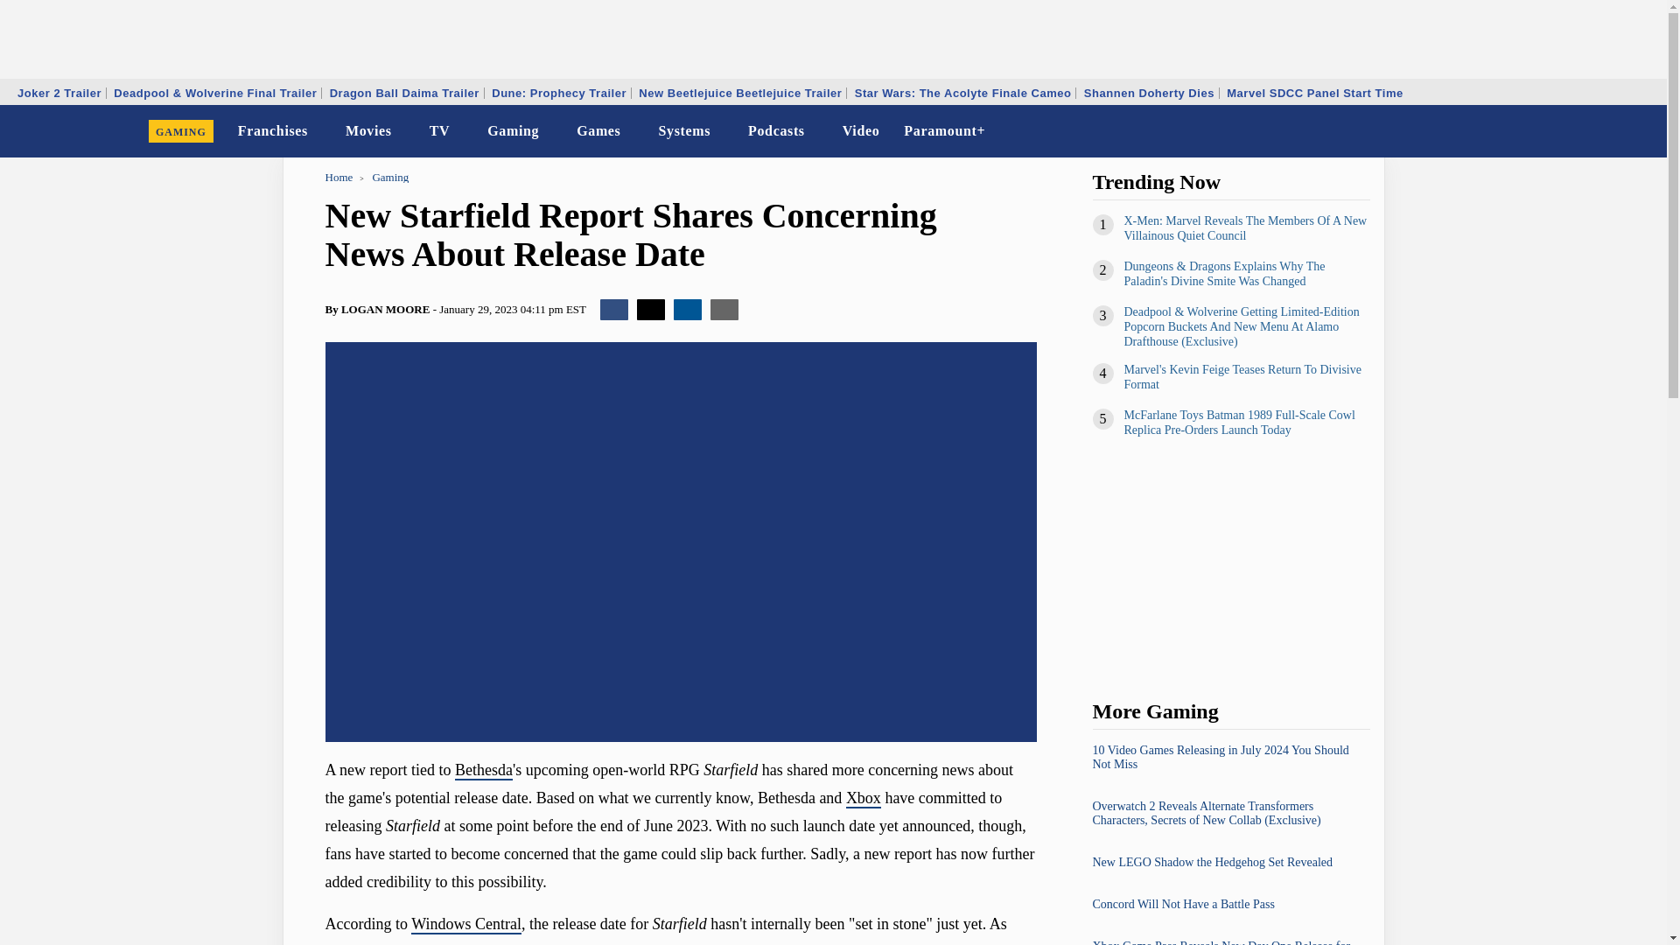  Describe the element at coordinates (404, 93) in the screenshot. I see `Dragon Ball Daima Trailer` at that location.